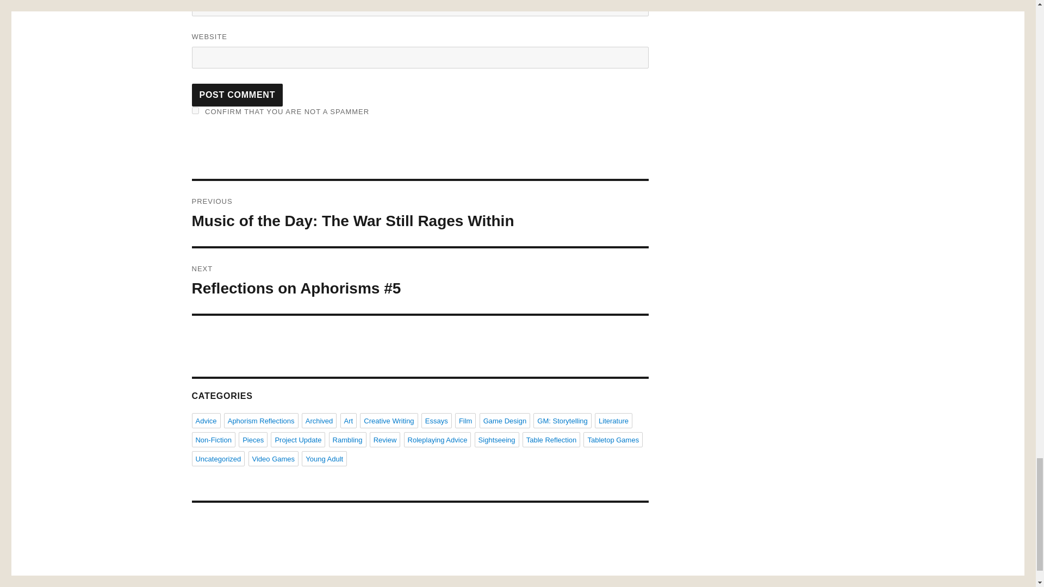  What do you see at coordinates (206, 421) in the screenshot?
I see `Advice` at bounding box center [206, 421].